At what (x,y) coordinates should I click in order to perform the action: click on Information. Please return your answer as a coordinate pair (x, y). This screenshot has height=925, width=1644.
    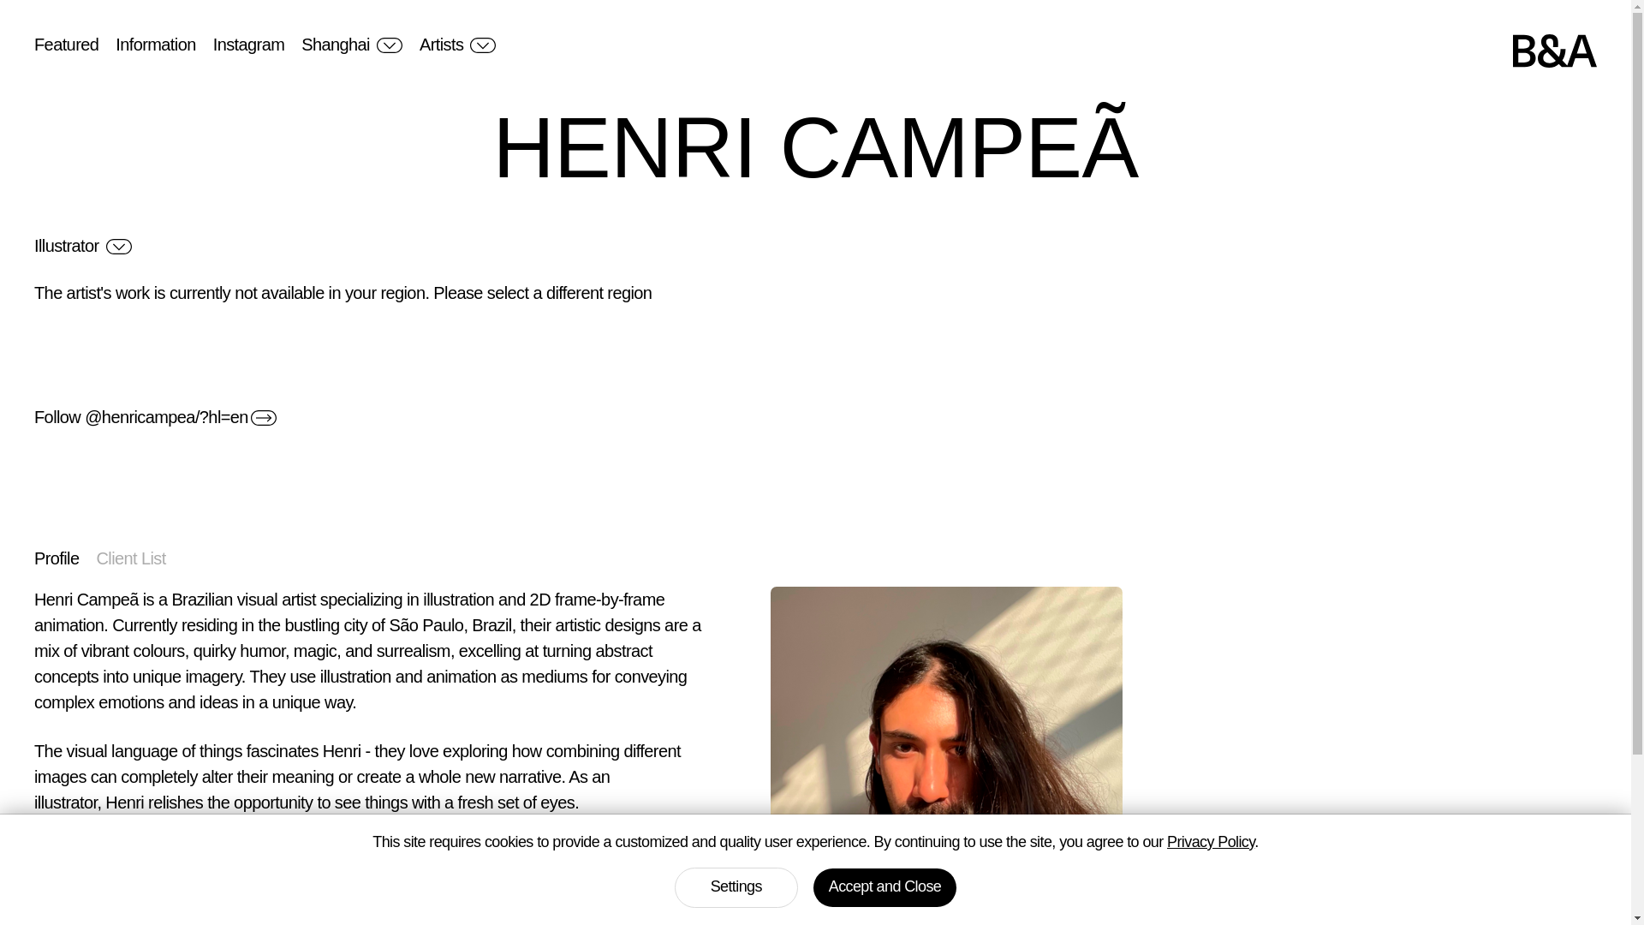
    Looking at the image, I should click on (155, 45).